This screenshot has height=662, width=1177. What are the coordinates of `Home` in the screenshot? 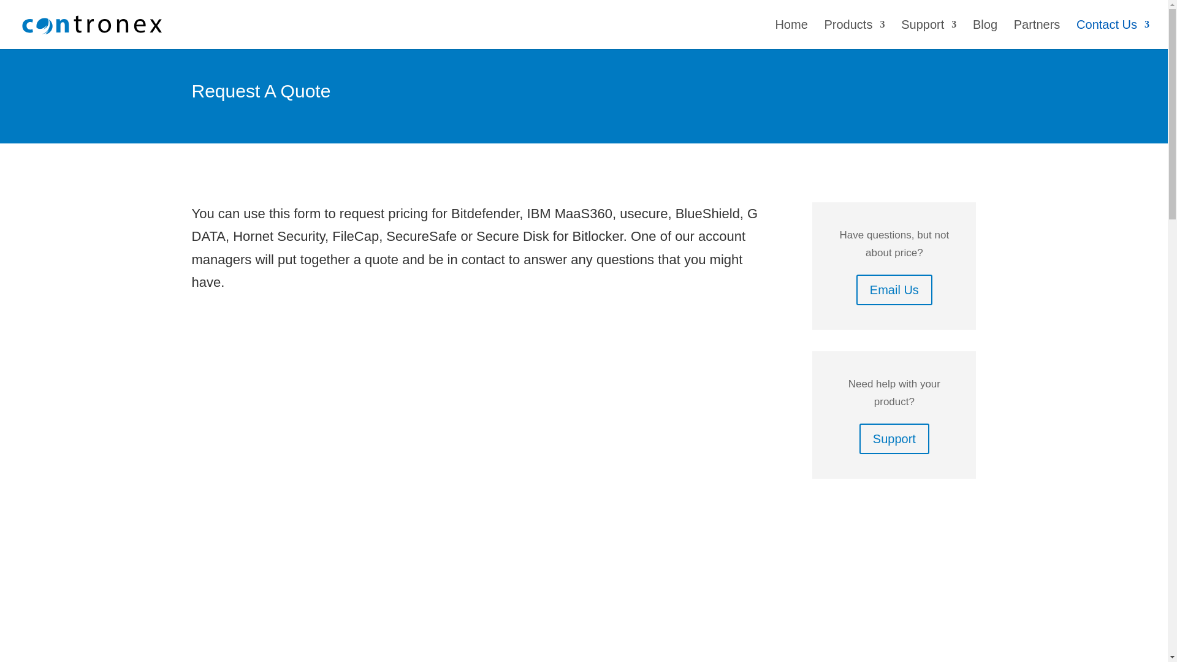 It's located at (791, 34).